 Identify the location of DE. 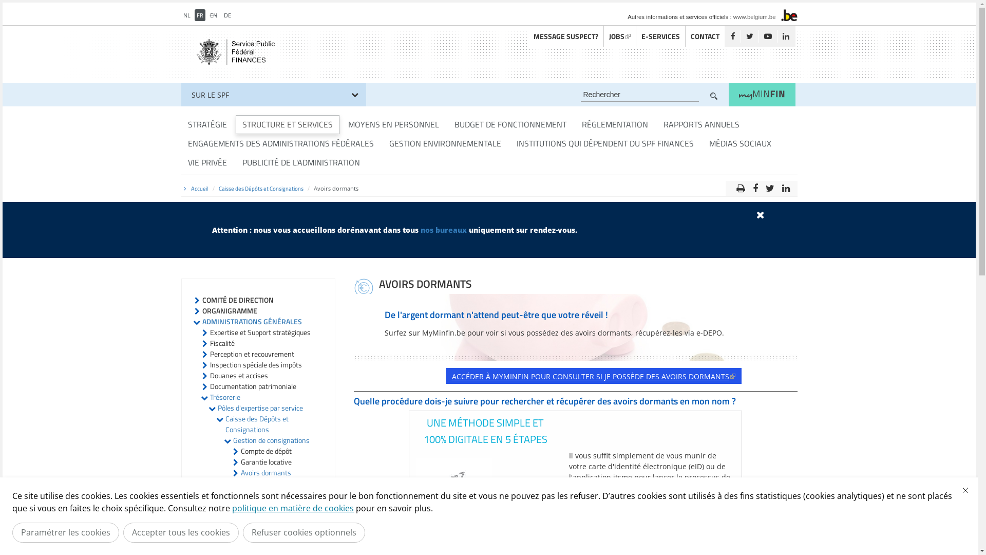
(227, 15).